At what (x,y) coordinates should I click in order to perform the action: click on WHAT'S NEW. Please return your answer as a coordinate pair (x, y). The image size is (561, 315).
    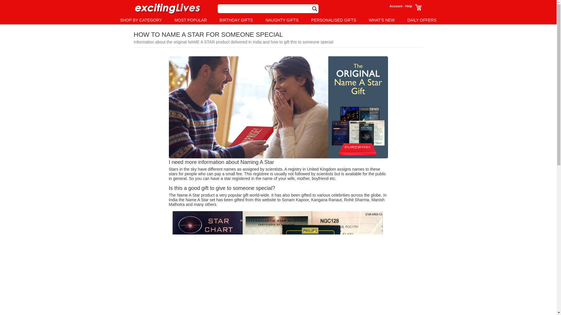
    Looking at the image, I should click on (382, 20).